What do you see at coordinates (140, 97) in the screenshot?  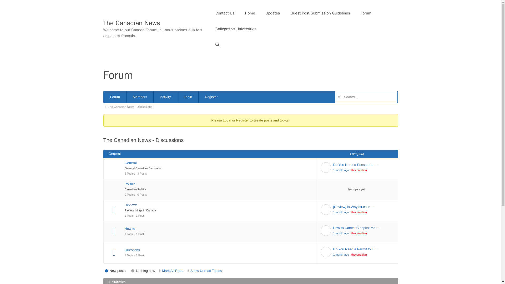 I see `Members` at bounding box center [140, 97].